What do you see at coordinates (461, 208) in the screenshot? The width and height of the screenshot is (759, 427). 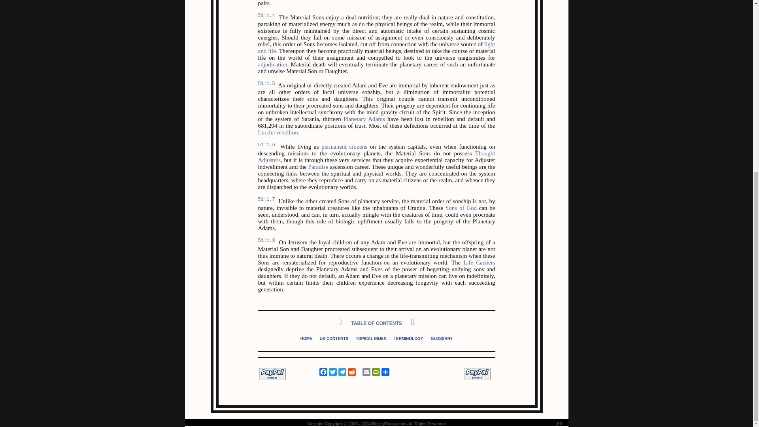 I see `Sons of God` at bounding box center [461, 208].